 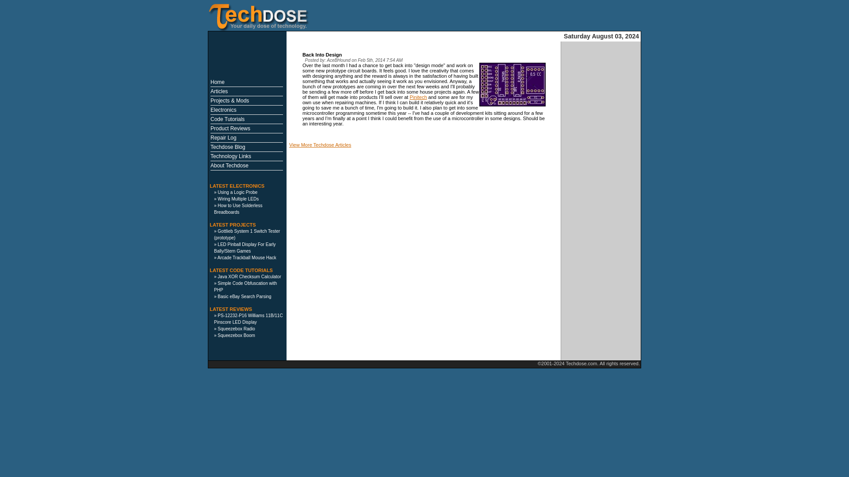 I want to click on About Techdose, so click(x=229, y=166).